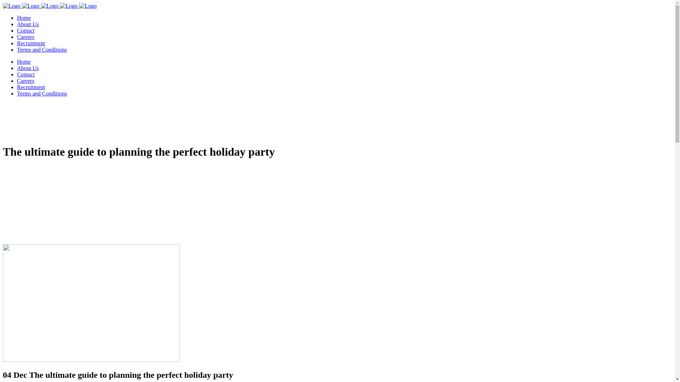 The image size is (680, 382). I want to click on About Us, so click(28, 68).